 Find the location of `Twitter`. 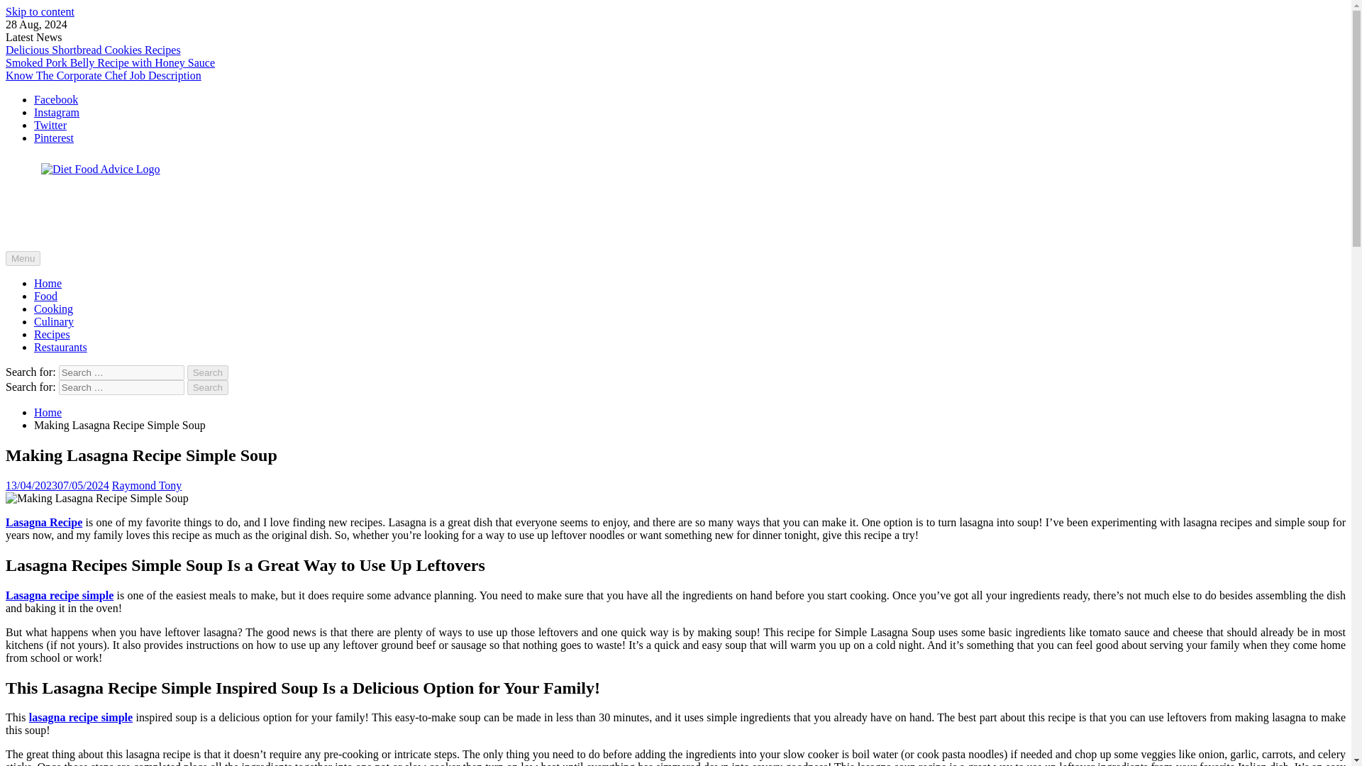

Twitter is located at coordinates (50, 125).